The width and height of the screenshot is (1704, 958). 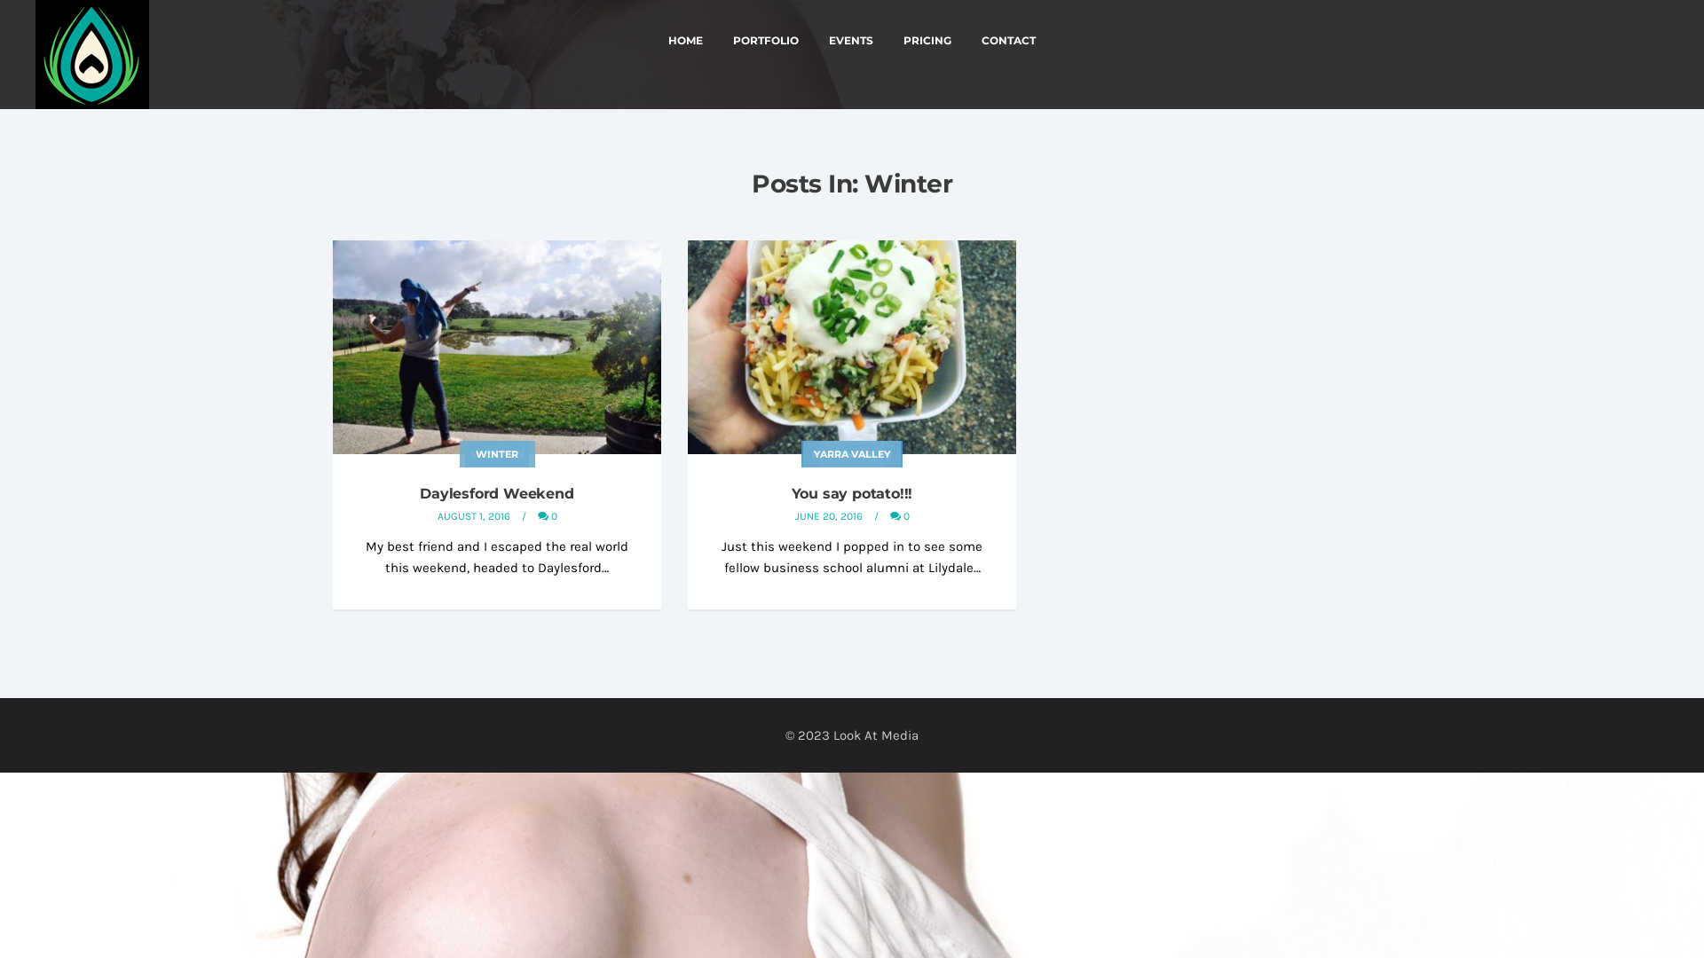 What do you see at coordinates (548, 515) in the screenshot?
I see `0` at bounding box center [548, 515].